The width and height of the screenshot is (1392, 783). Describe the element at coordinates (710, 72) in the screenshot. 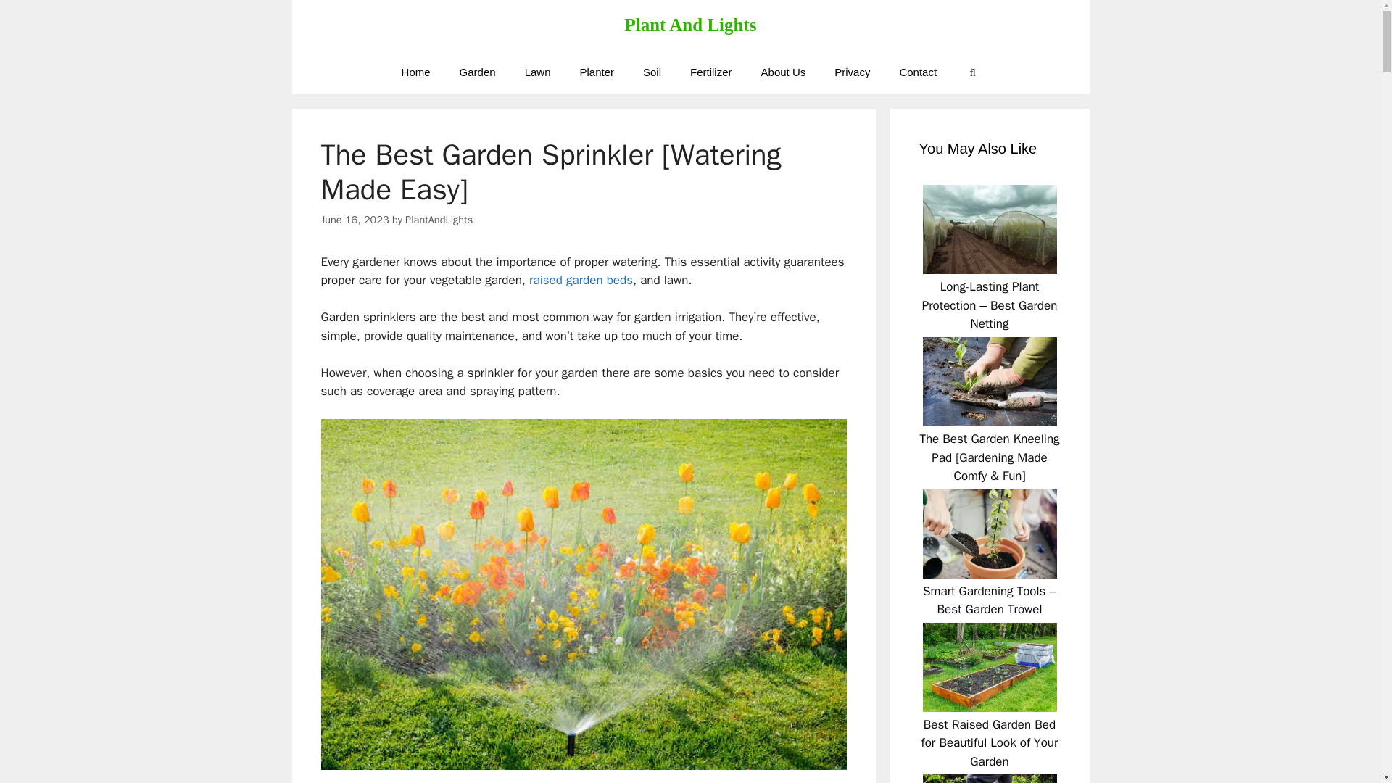

I see `Fertilizer` at that location.